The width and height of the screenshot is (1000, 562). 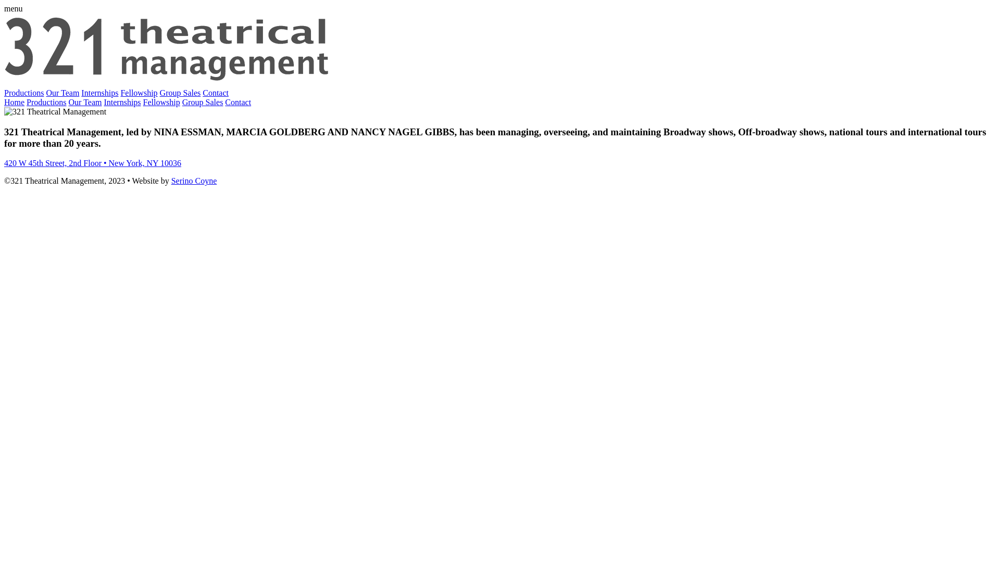 I want to click on Group Sales, so click(x=180, y=93).